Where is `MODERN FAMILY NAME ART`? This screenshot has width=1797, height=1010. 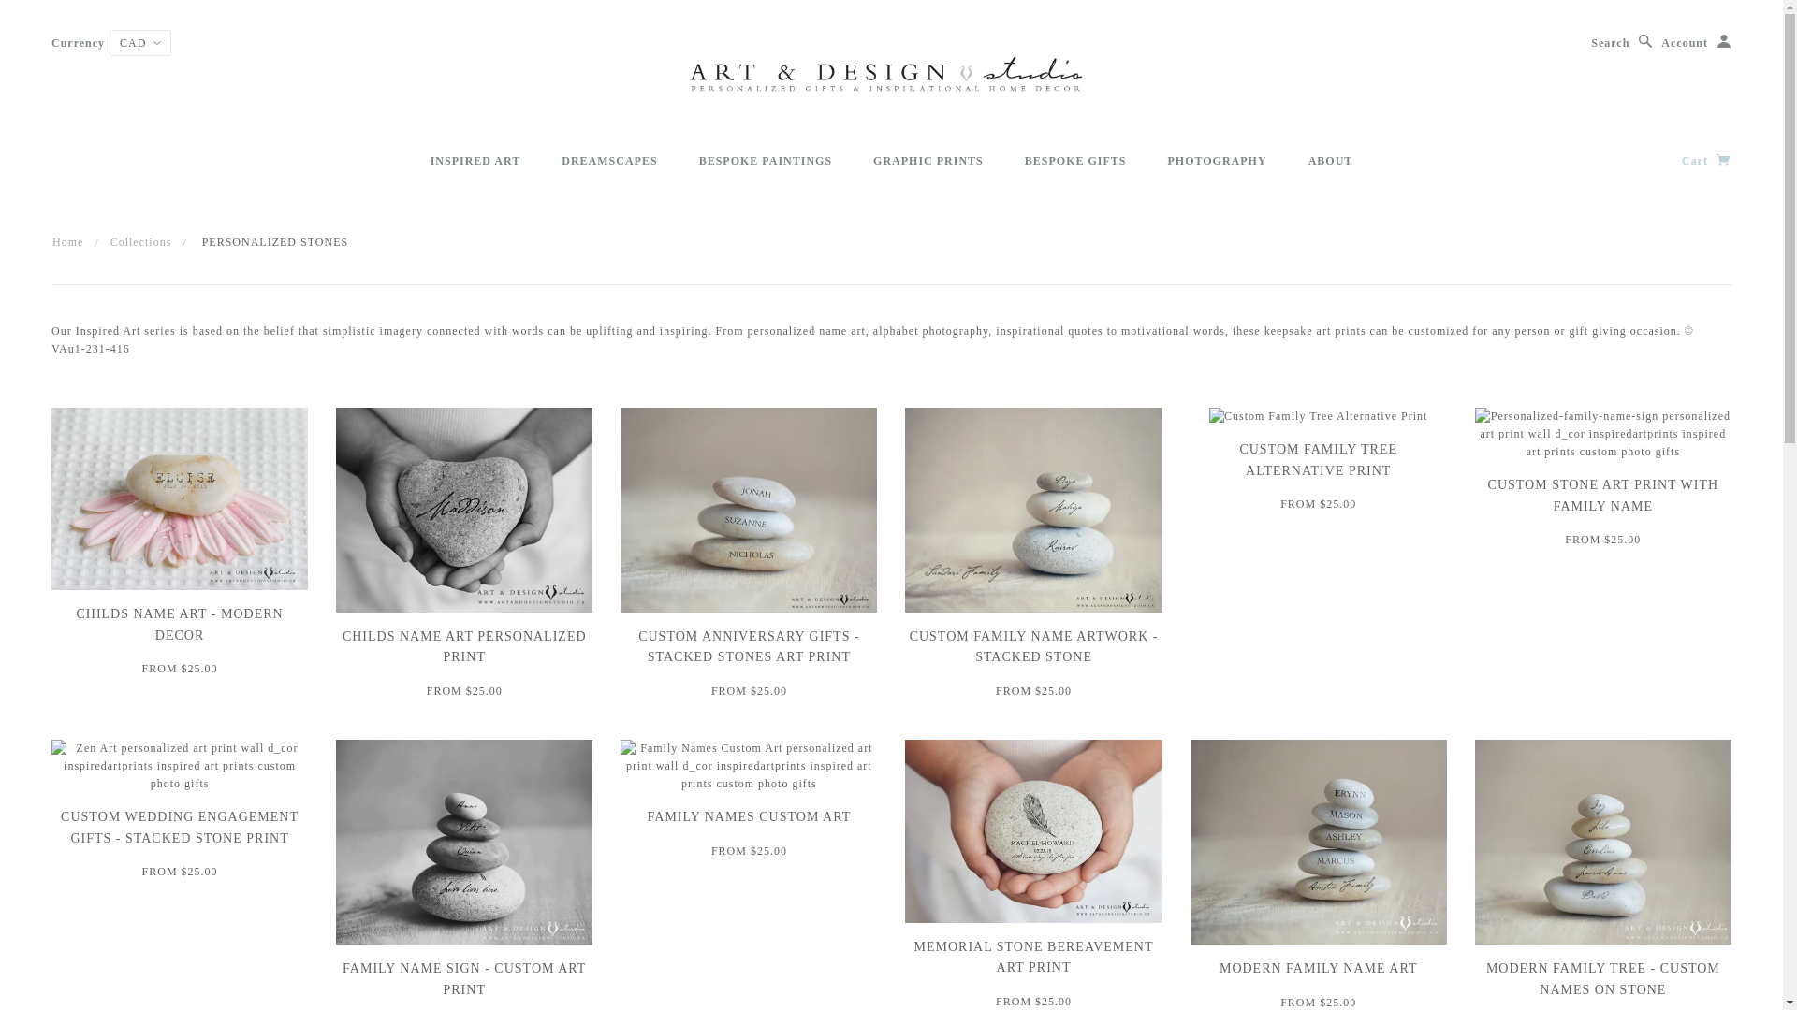 MODERN FAMILY NAME ART is located at coordinates (1319, 969).